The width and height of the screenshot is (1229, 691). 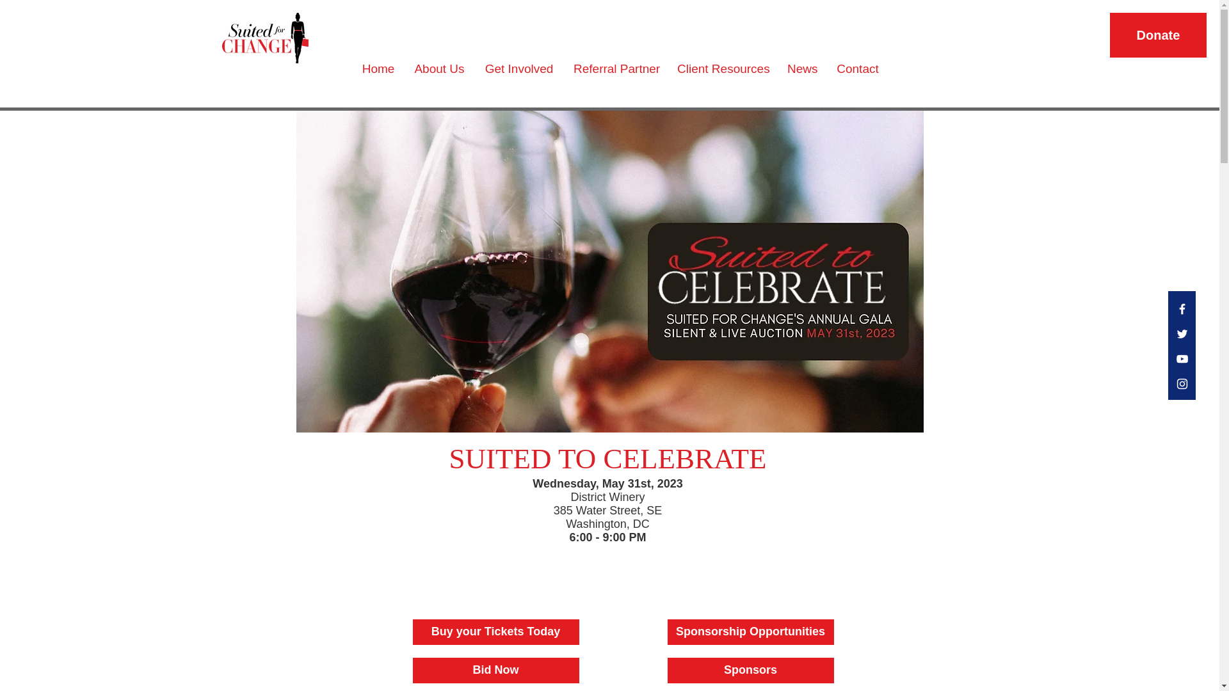 What do you see at coordinates (750, 671) in the screenshot?
I see `Sponsors` at bounding box center [750, 671].